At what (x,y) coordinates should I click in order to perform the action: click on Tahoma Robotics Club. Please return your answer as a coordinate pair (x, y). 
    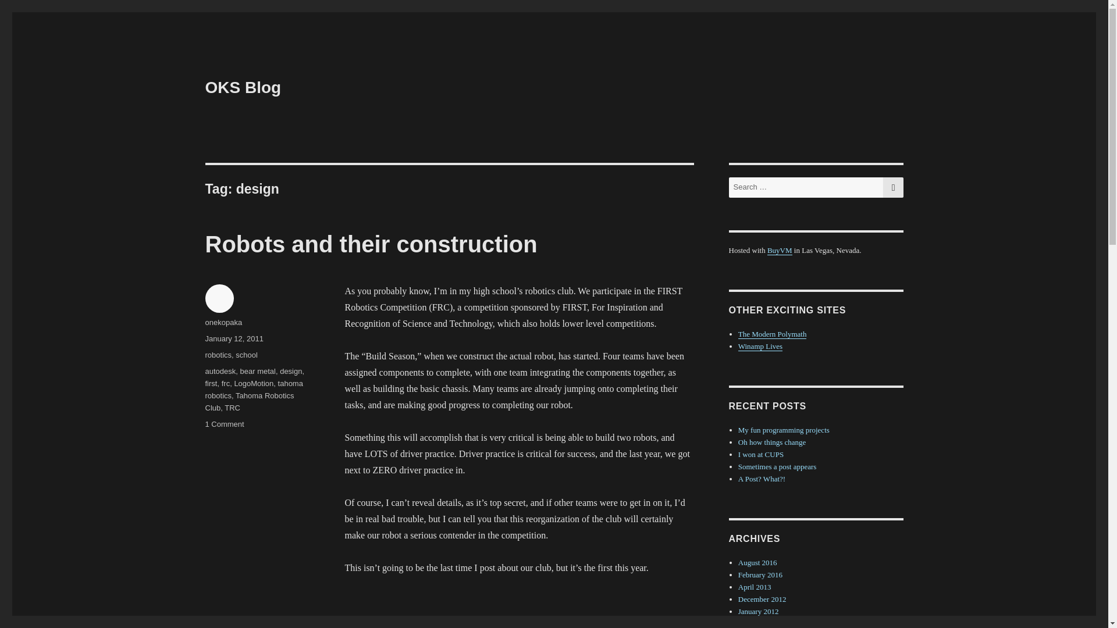
    Looking at the image, I should click on (249, 401).